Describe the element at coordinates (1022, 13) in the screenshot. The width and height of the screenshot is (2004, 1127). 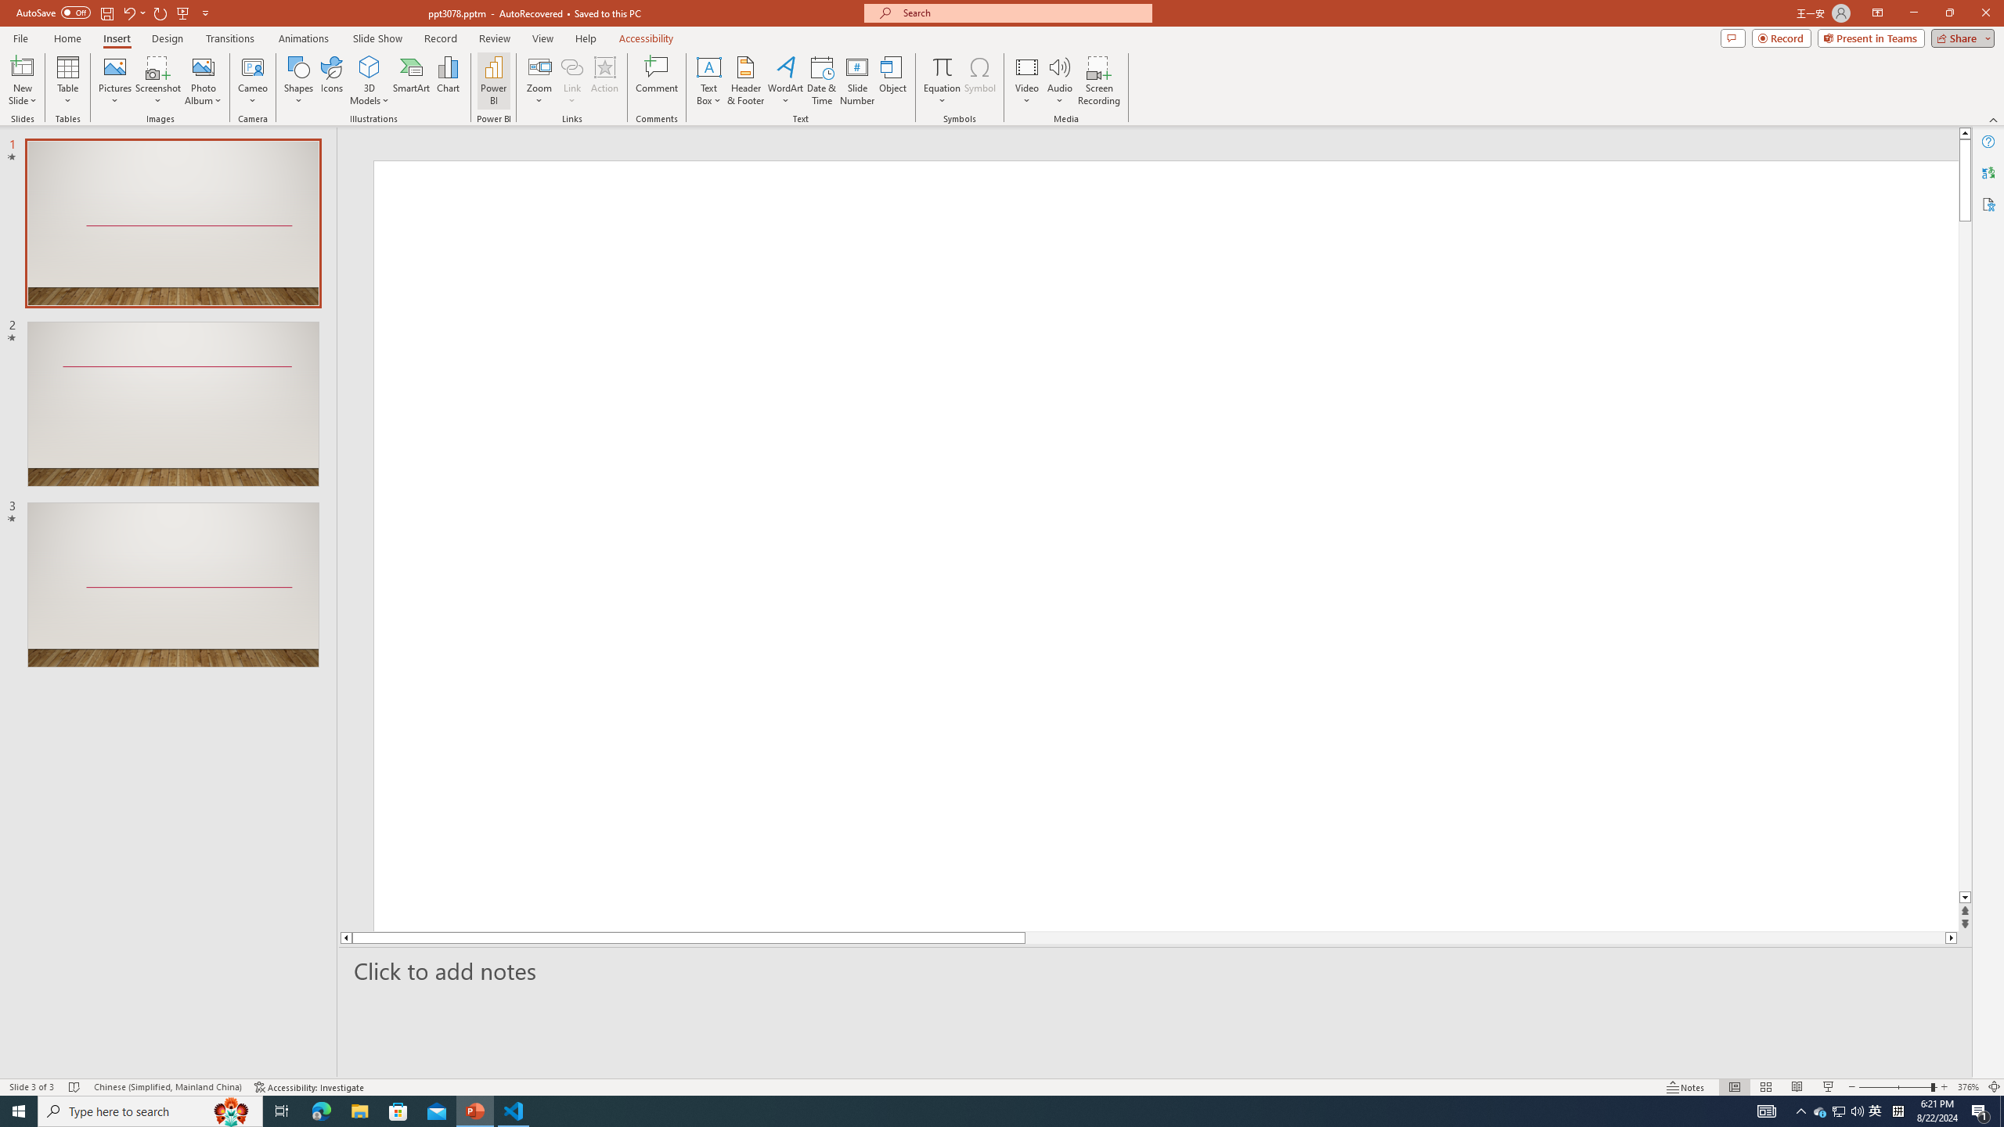
I see `Microsoft search` at that location.